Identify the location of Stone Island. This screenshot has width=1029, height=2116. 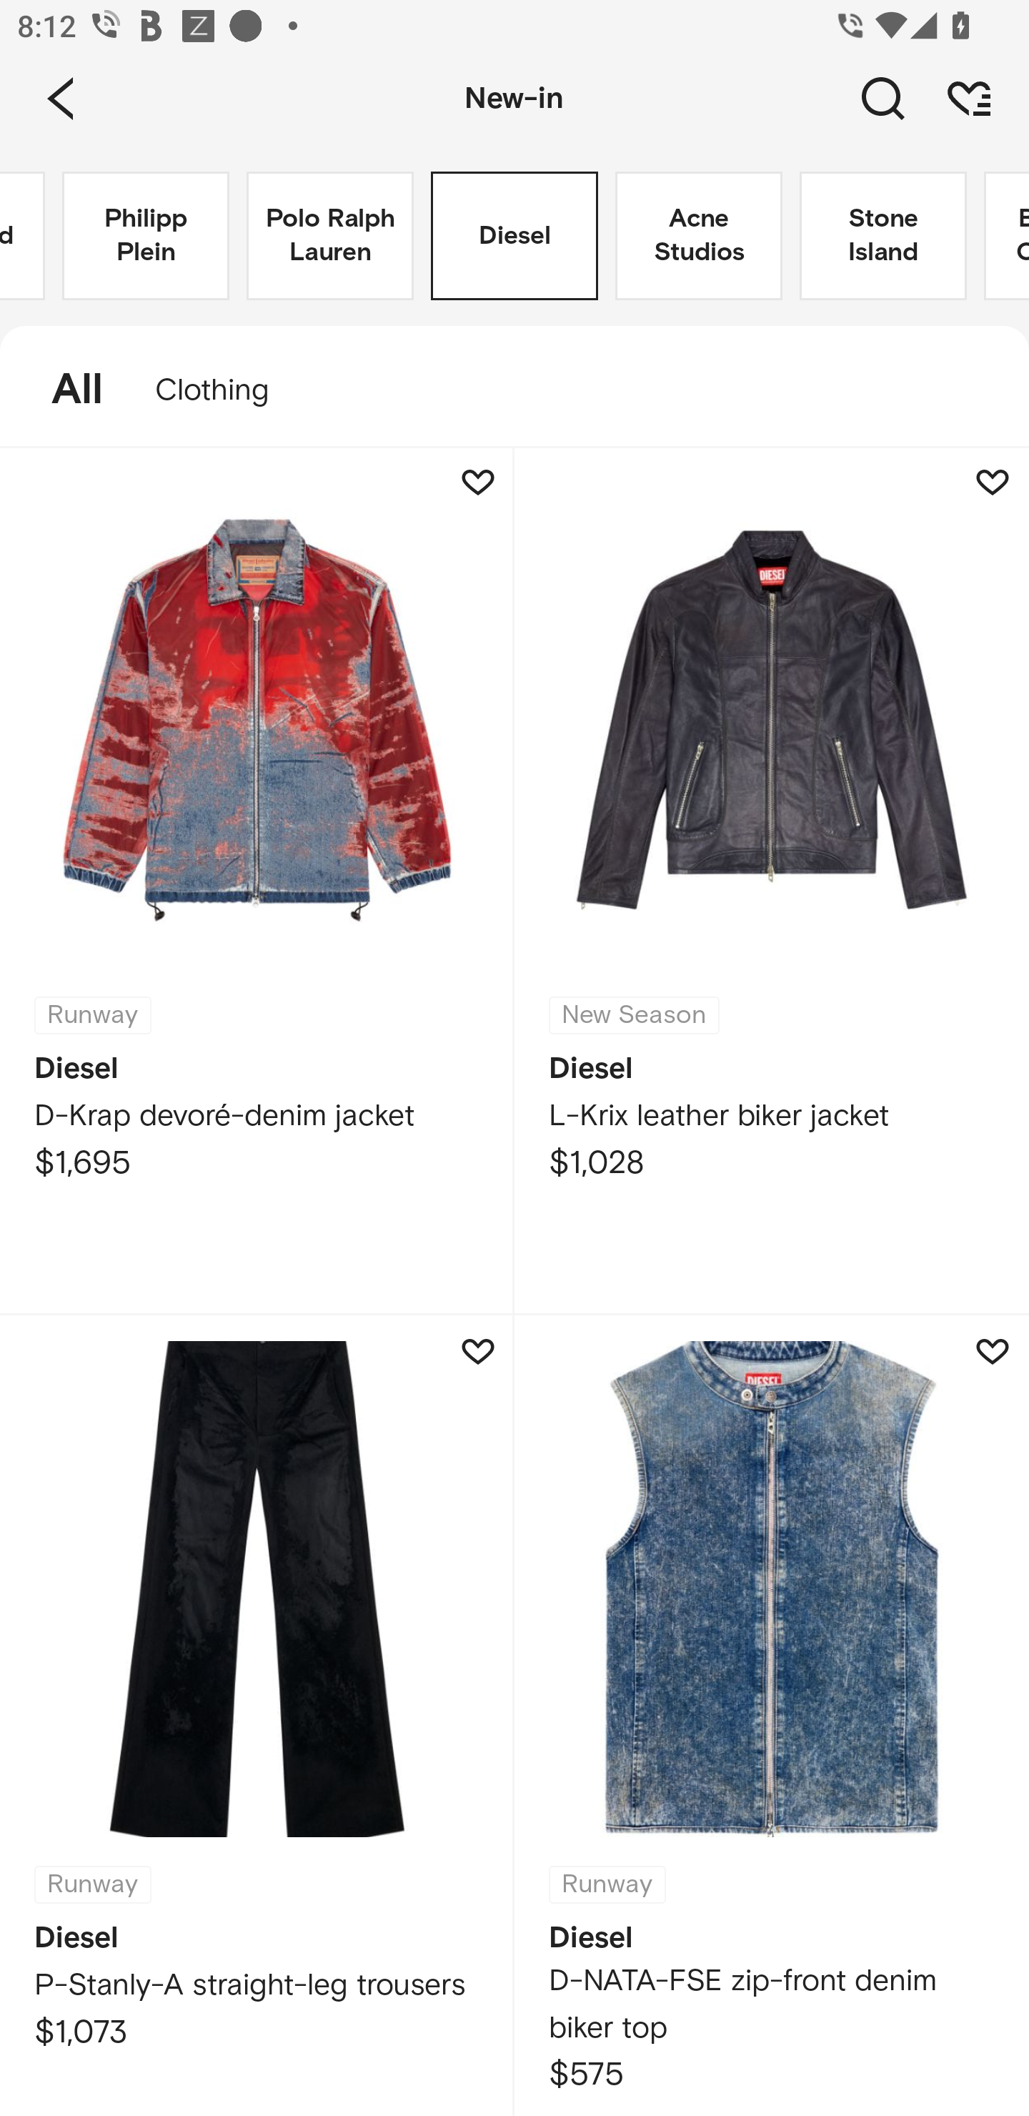
(883, 236).